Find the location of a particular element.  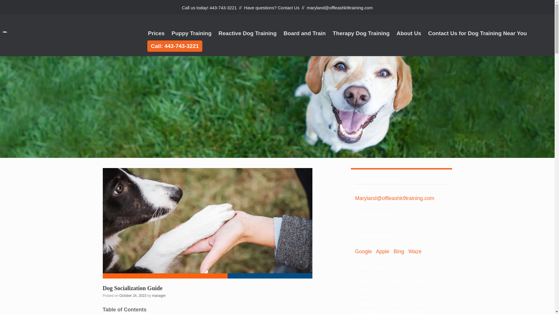

Off Leash K9 Training Maryland is located at coordinates (72, 32).